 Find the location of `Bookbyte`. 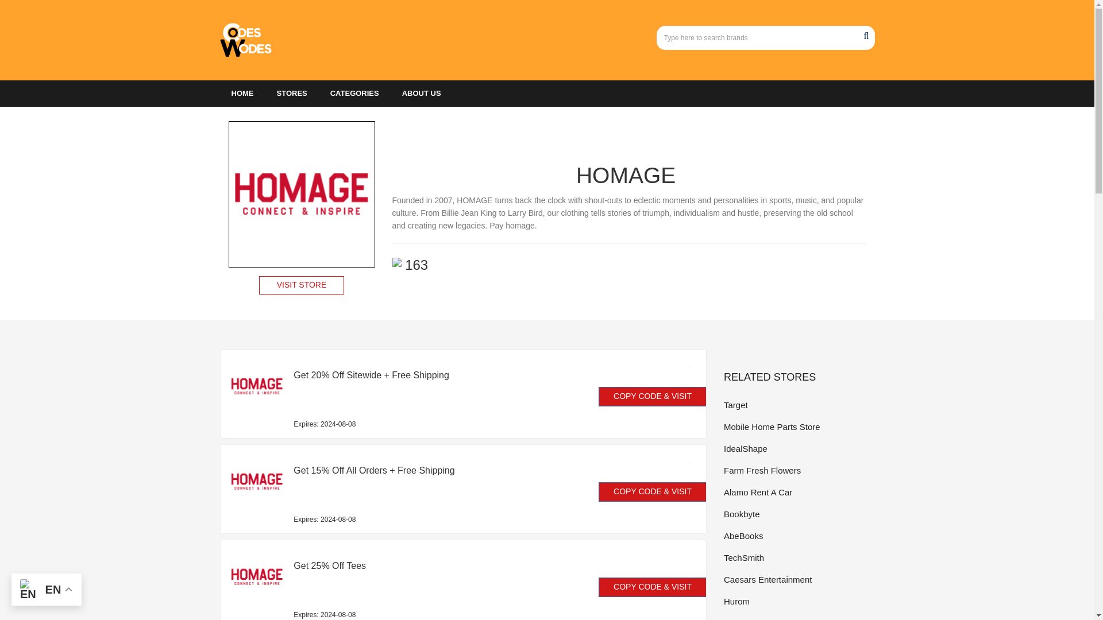

Bookbyte is located at coordinates (799, 514).